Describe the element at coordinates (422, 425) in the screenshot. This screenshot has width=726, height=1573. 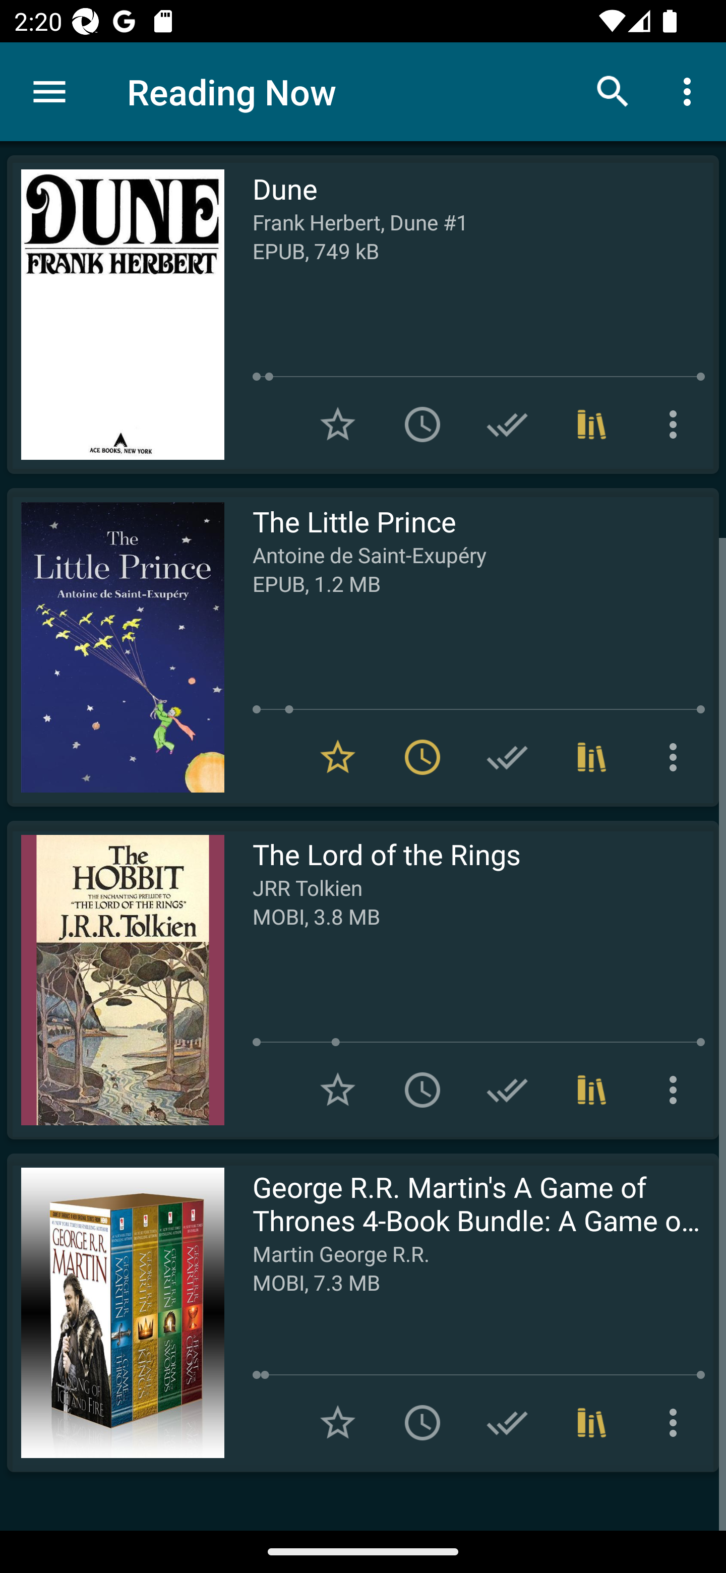
I see `Add to To read` at that location.